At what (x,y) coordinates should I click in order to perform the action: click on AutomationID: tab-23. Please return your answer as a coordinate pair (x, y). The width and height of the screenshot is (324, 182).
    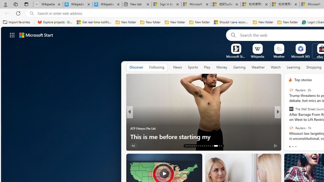
    Looking at the image, I should click on (206, 146).